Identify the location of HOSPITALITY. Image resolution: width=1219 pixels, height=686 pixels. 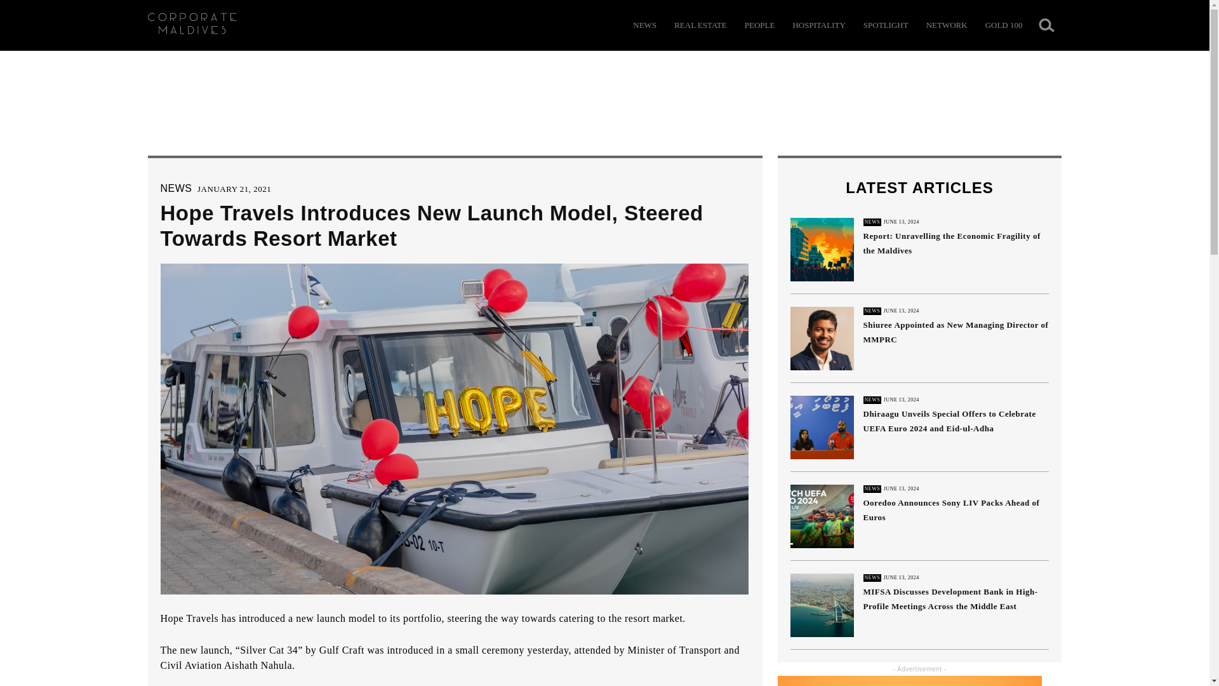
(818, 25).